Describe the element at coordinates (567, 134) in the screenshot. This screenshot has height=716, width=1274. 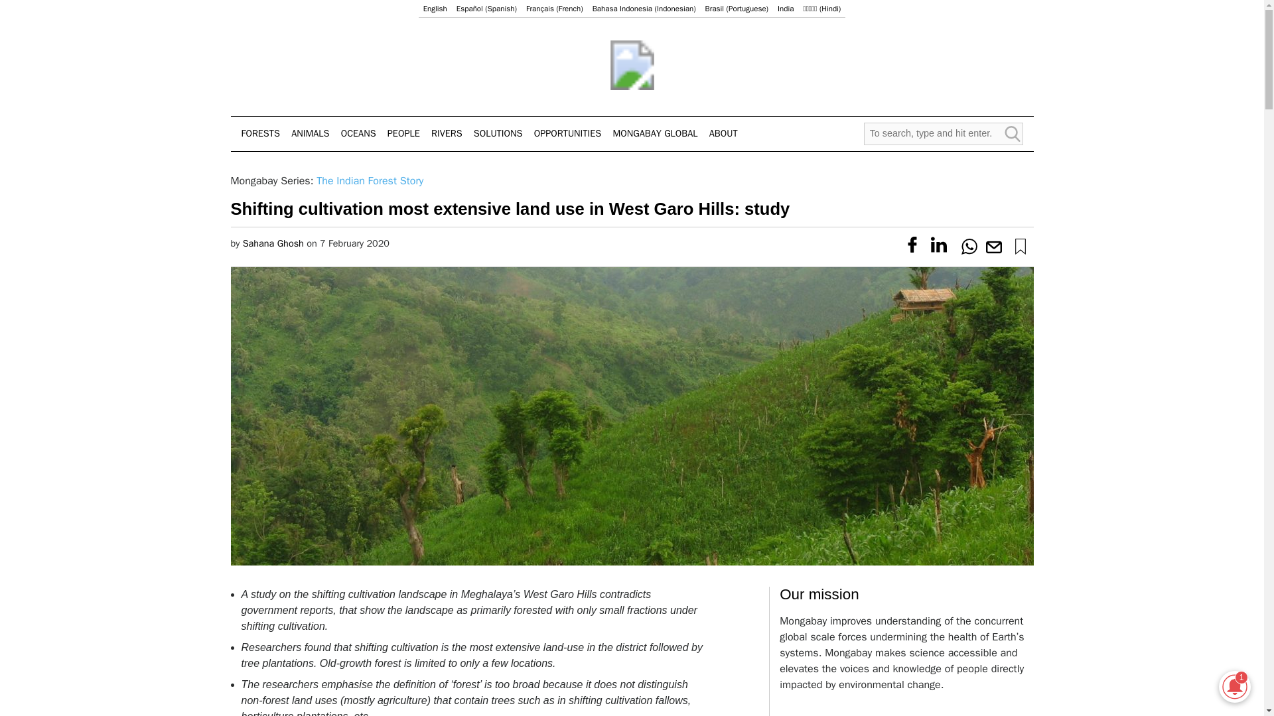
I see `OPPORTUNITIES` at that location.